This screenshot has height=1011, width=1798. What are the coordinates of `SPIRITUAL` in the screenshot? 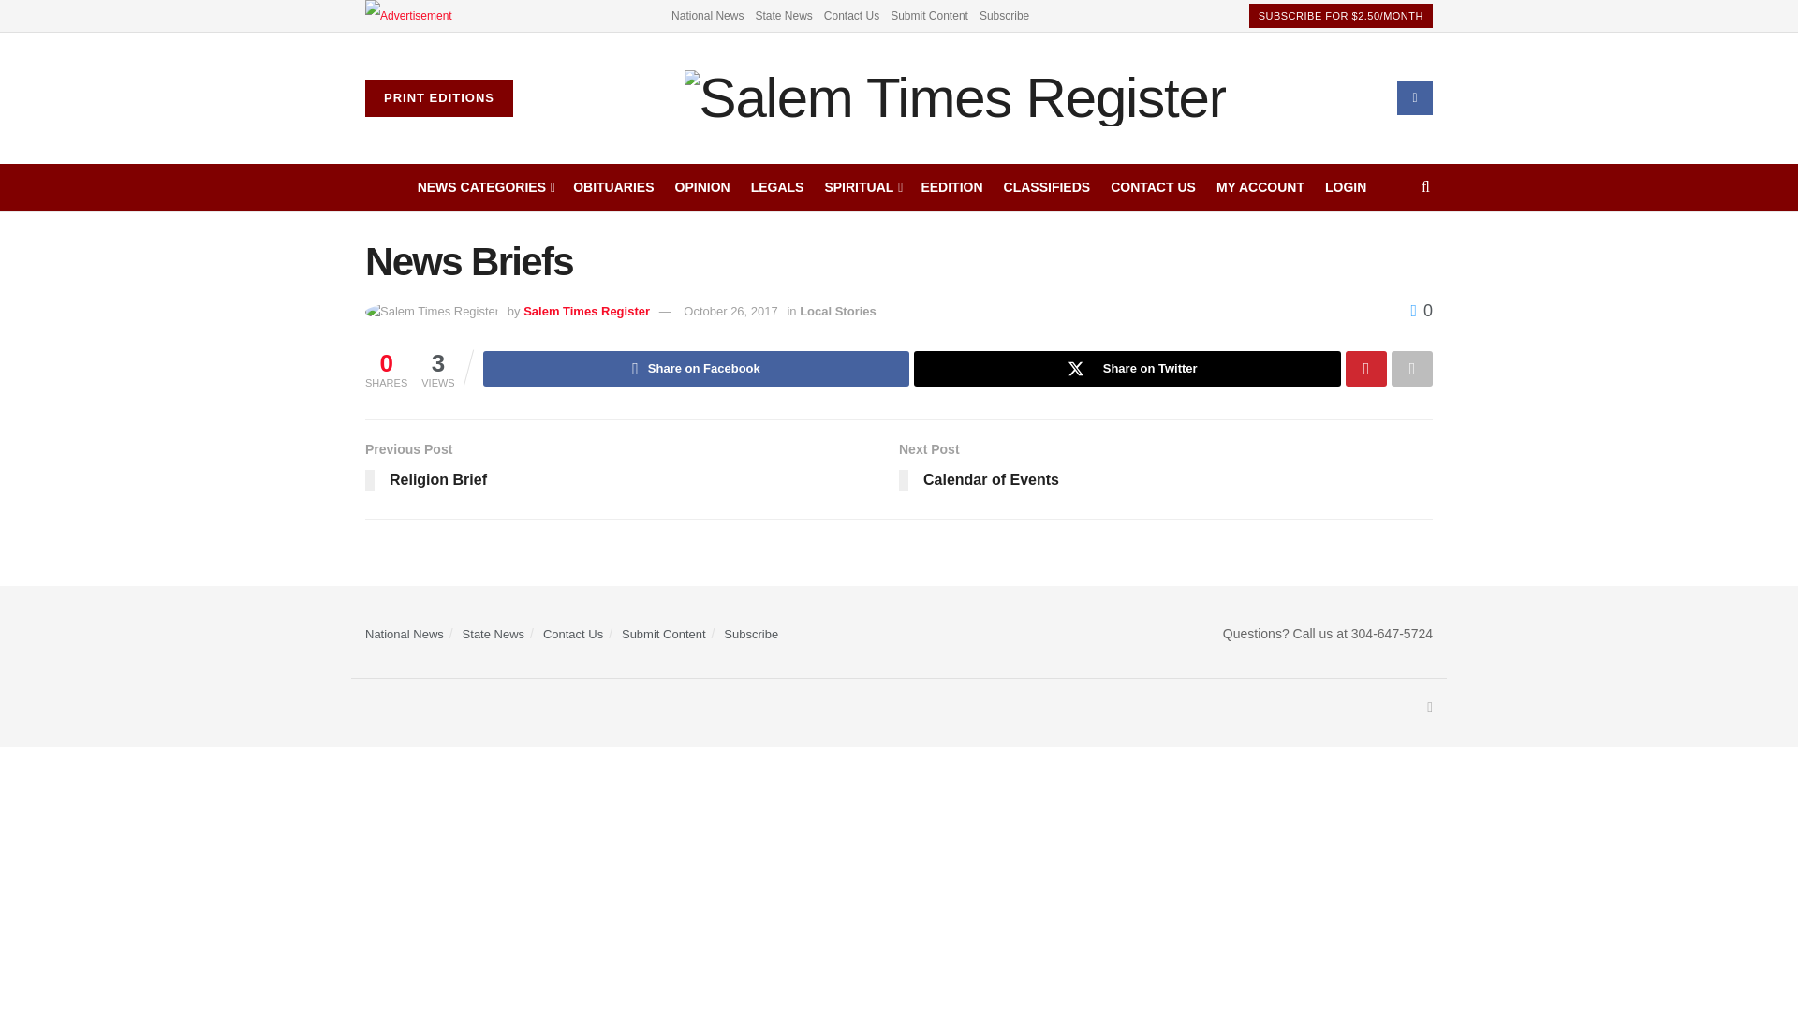 It's located at (862, 186).